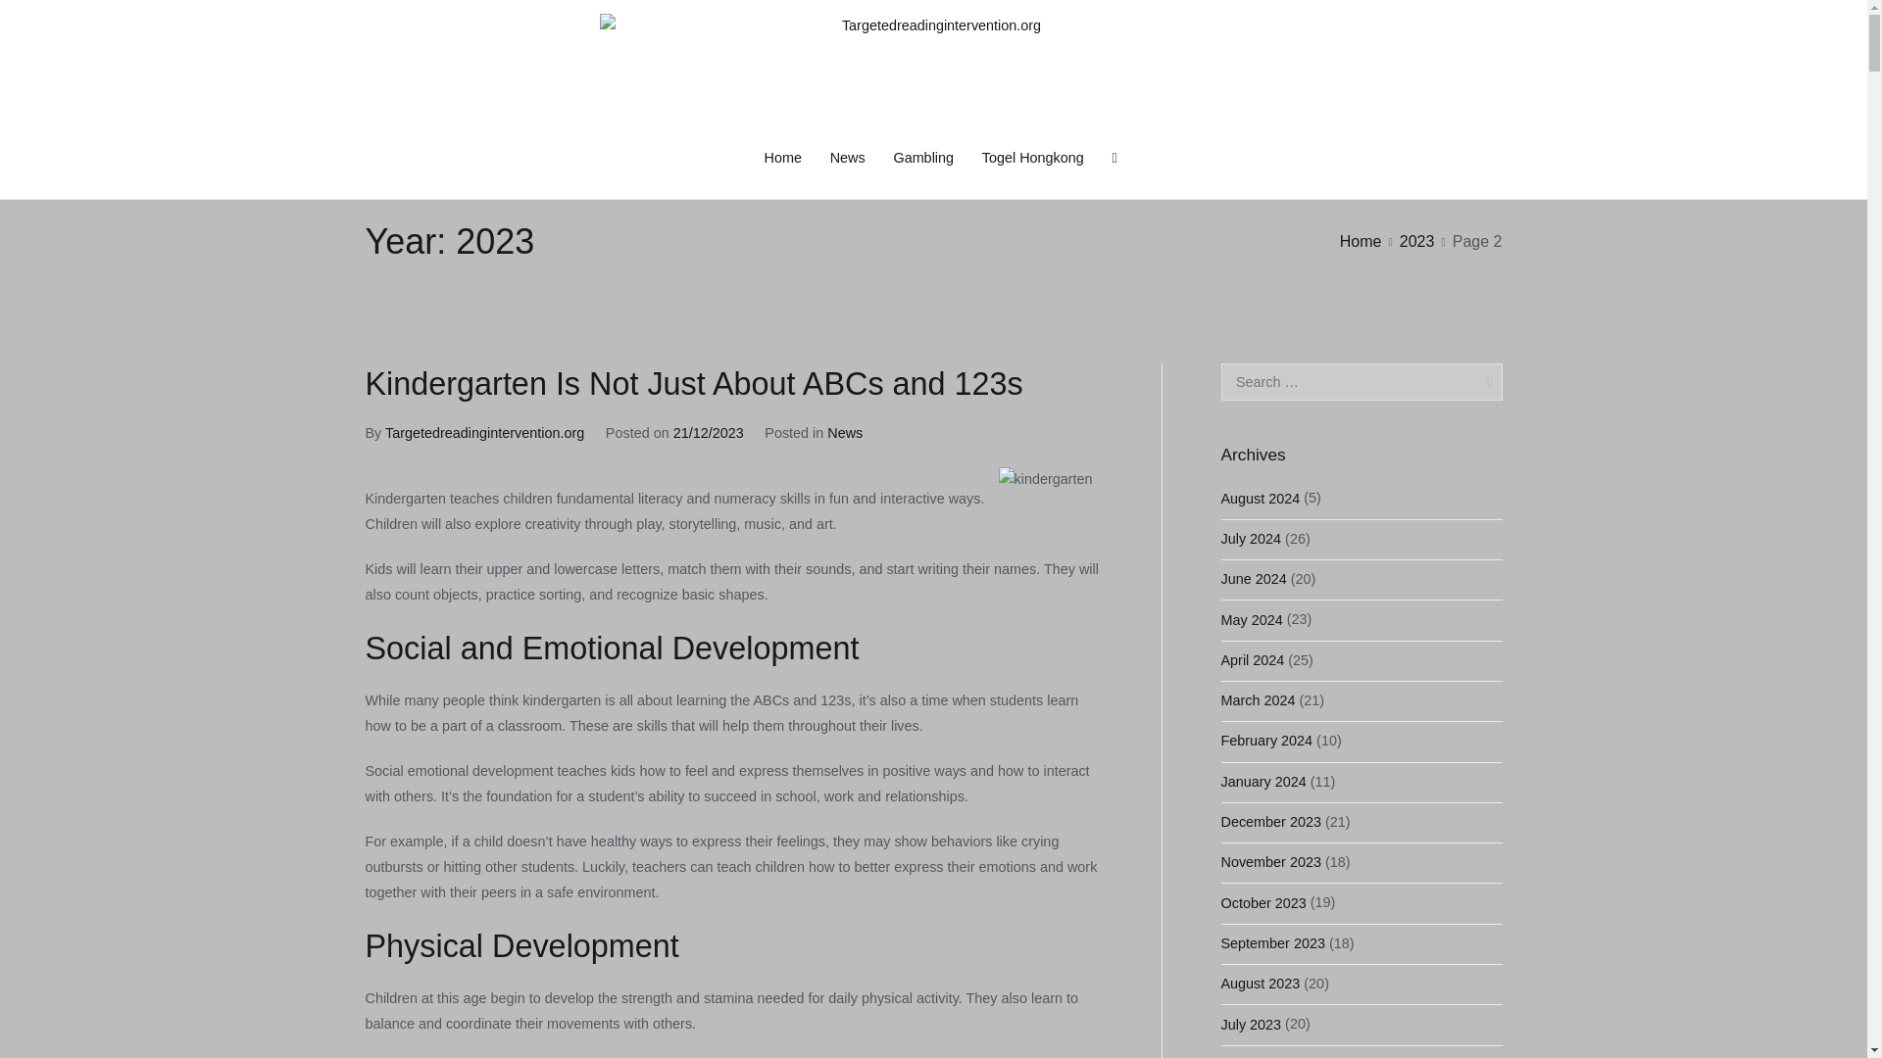  What do you see at coordinates (847, 159) in the screenshot?
I see `News` at bounding box center [847, 159].